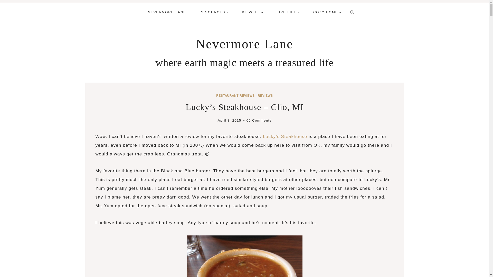 The height and width of the screenshot is (277, 493). I want to click on NEVERMORE LANE, so click(167, 12).